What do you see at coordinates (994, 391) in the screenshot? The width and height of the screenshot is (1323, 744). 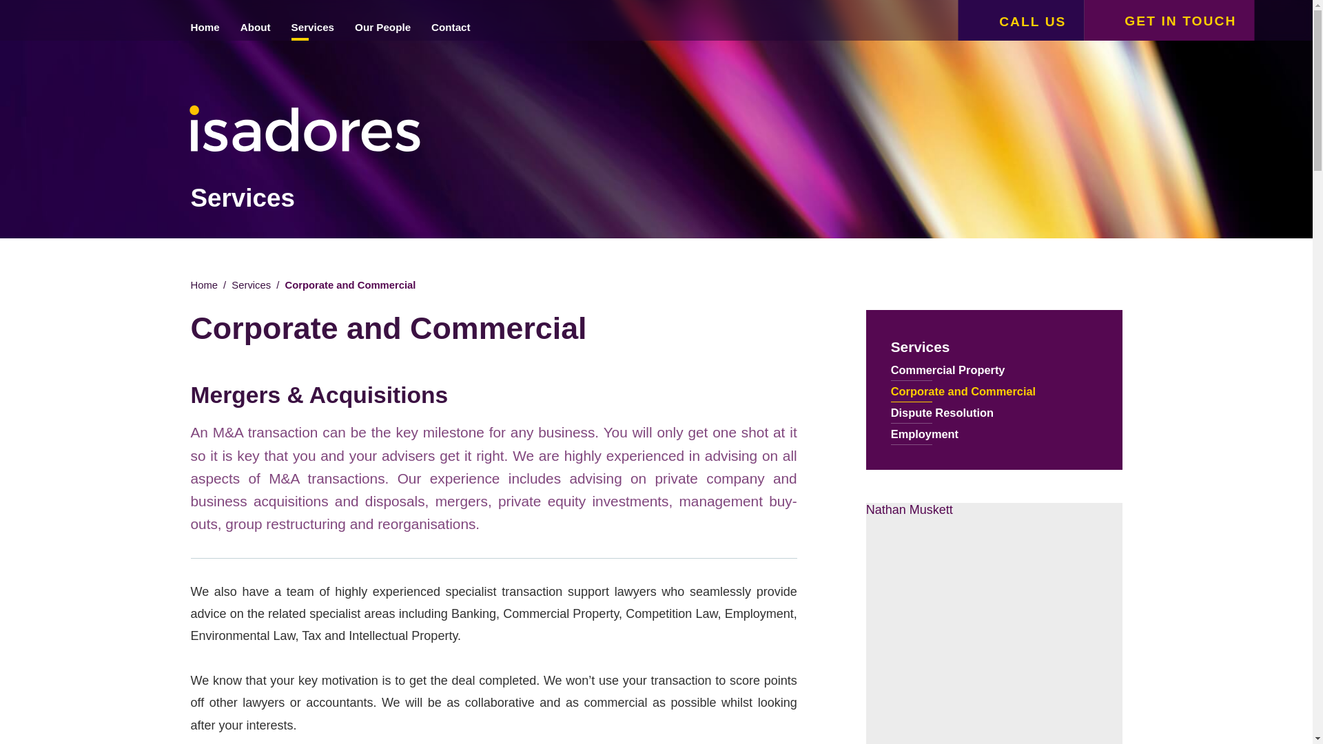 I see `Corporate and Commercial` at bounding box center [994, 391].